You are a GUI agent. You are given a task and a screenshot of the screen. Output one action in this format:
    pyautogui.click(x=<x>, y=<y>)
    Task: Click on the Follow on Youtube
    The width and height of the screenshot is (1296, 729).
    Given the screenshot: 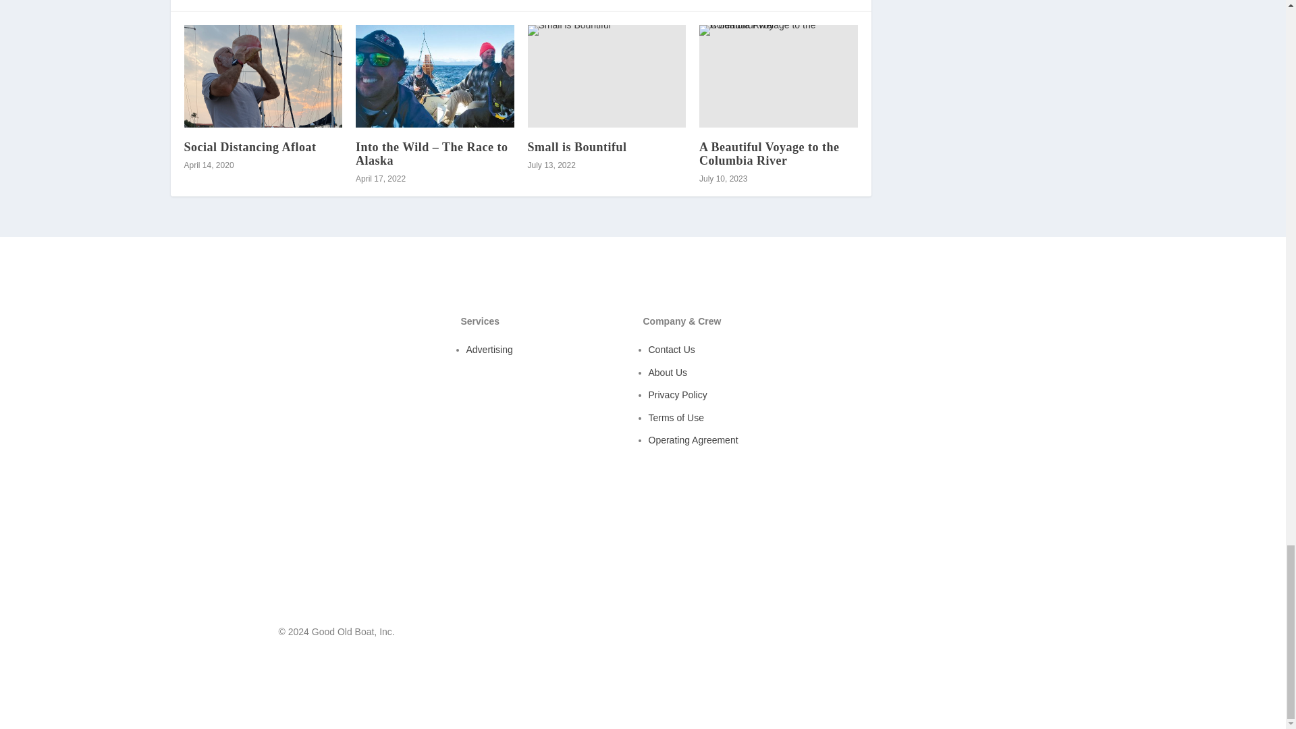 What is the action you would take?
    pyautogui.click(x=996, y=634)
    